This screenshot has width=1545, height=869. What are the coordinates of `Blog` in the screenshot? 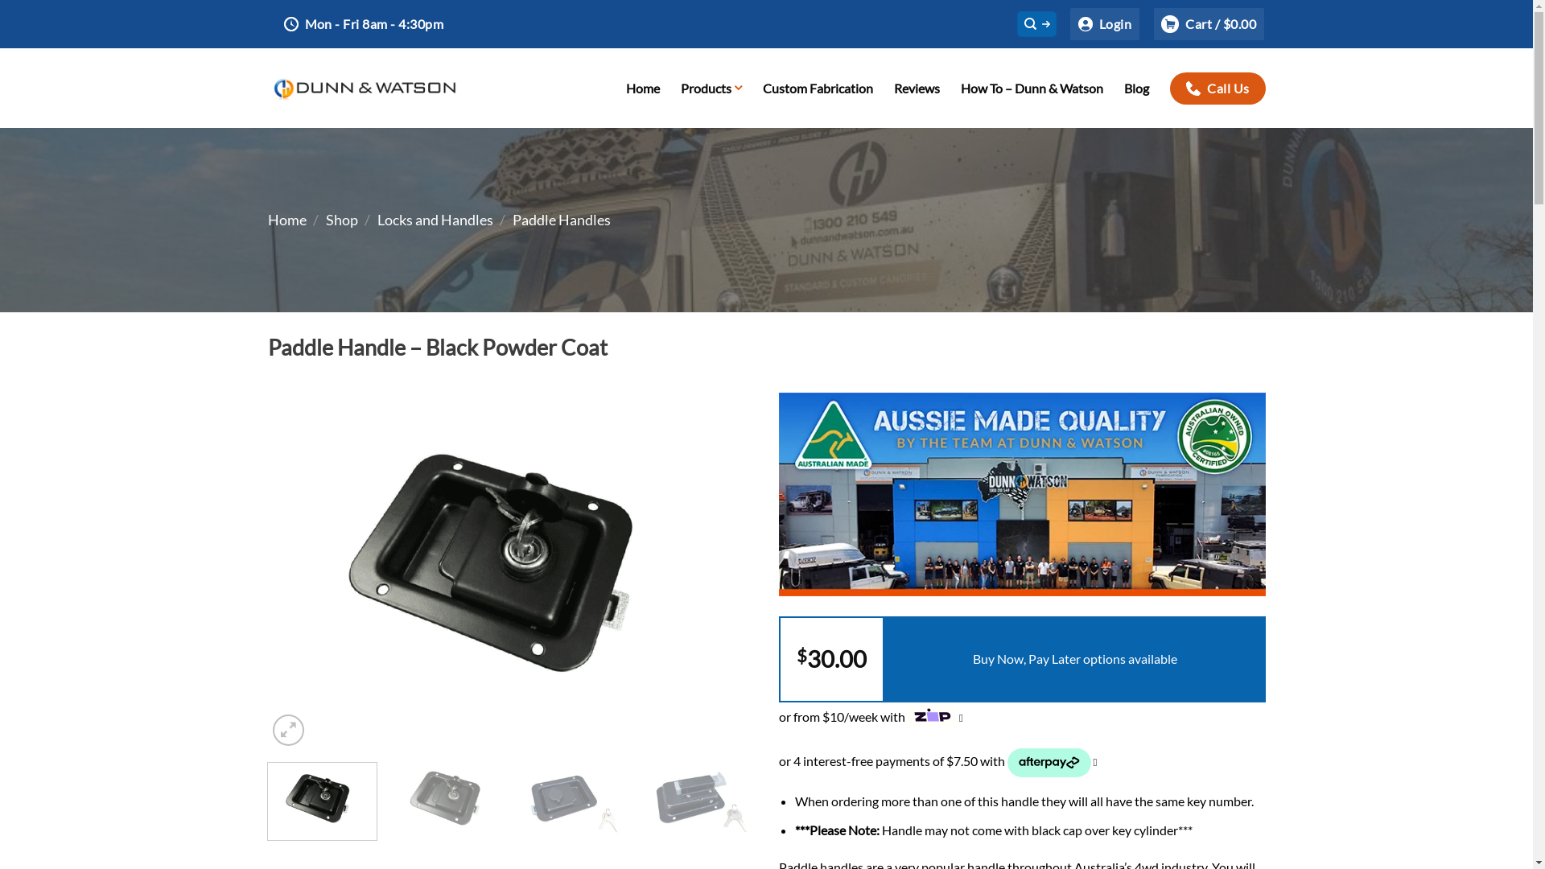 It's located at (1136, 89).